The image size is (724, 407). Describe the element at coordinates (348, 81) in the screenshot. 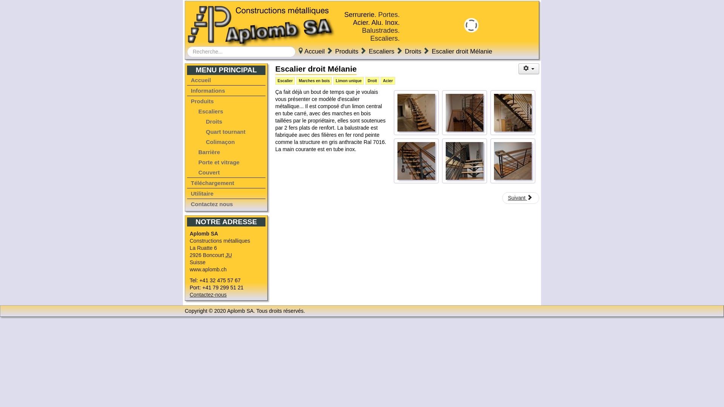

I see `Limon unique` at that location.